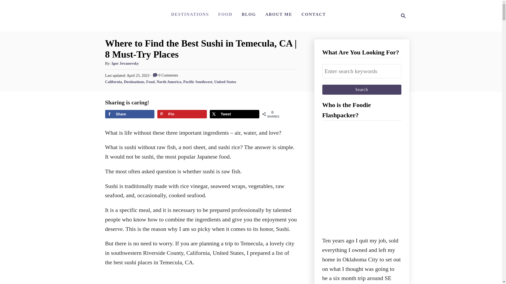  Describe the element at coordinates (402, 16) in the screenshot. I see `Search for:` at that location.